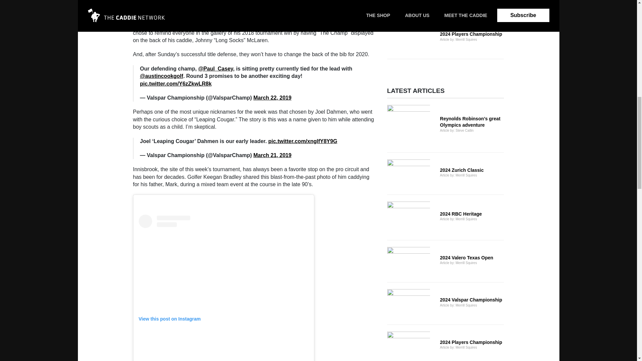 This screenshot has width=642, height=361. What do you see at coordinates (445, 304) in the screenshot?
I see `2024 Valero Texas Open` at bounding box center [445, 304].